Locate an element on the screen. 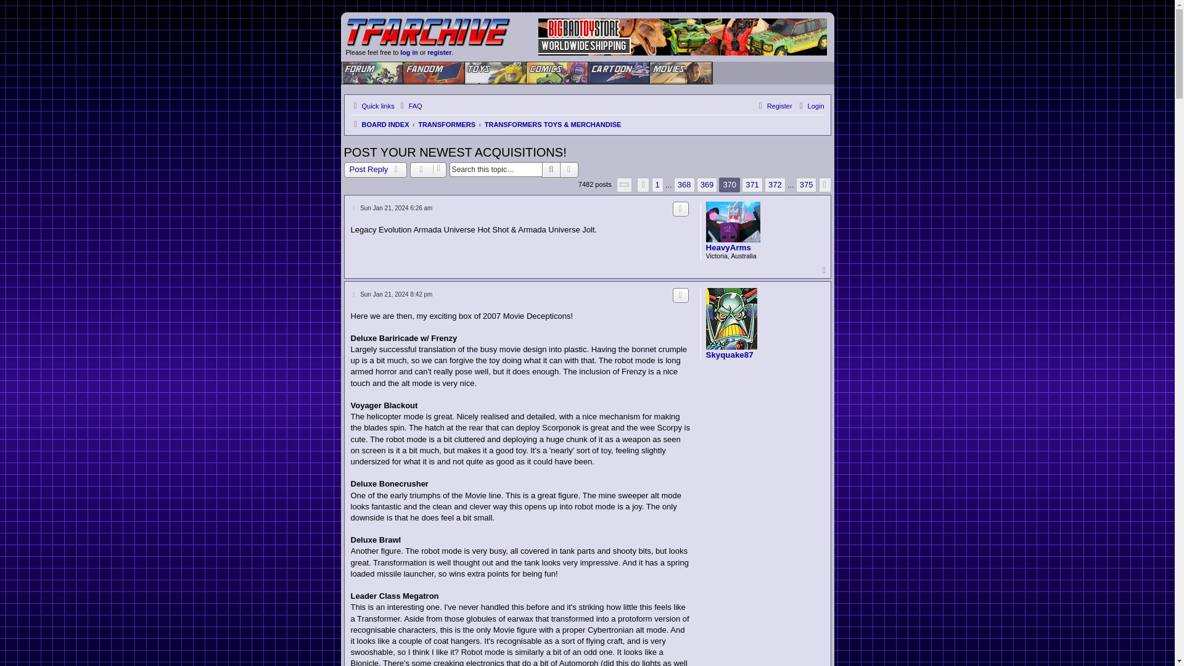 Image resolution: width=1184 pixels, height=666 pixels. Register is located at coordinates (774, 105).